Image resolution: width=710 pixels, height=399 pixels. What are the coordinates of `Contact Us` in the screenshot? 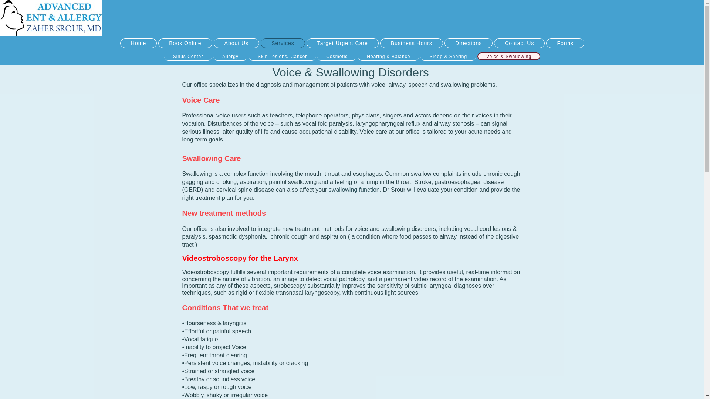 It's located at (519, 43).